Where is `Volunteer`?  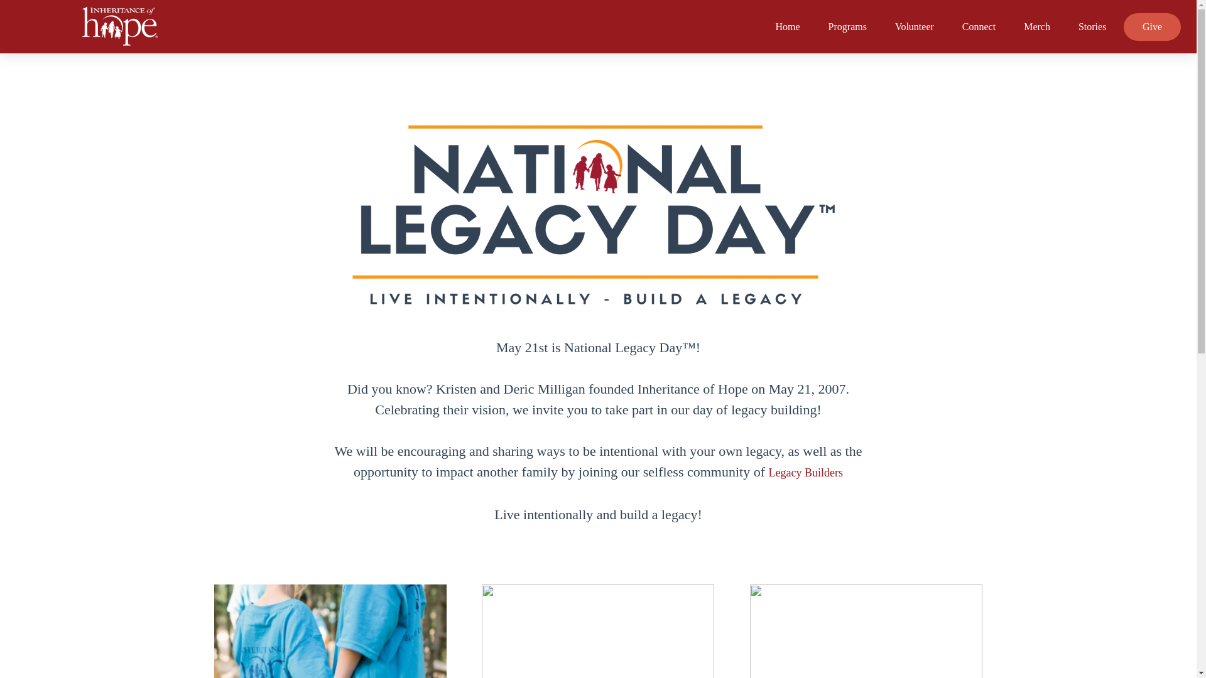 Volunteer is located at coordinates (914, 26).